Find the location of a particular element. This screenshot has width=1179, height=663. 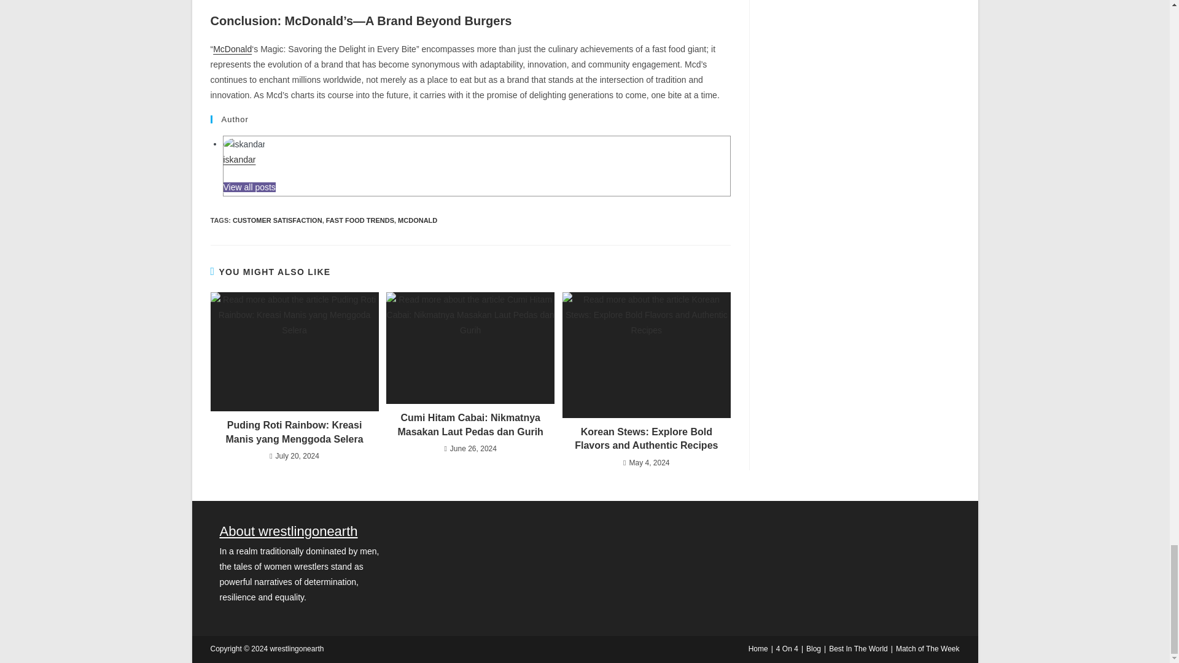

iskandar is located at coordinates (239, 159).